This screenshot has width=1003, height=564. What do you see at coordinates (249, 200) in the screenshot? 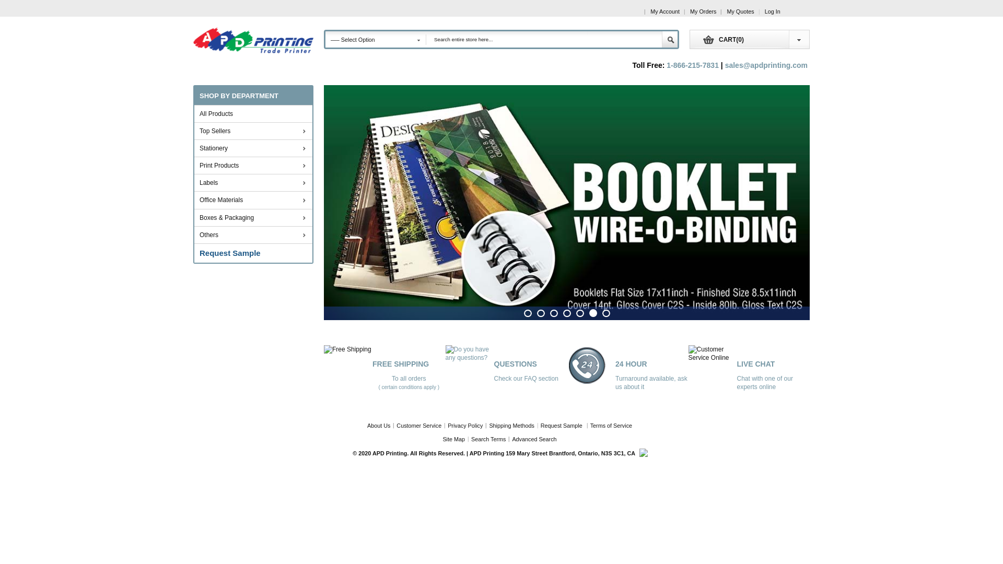
I see `Office Materials` at bounding box center [249, 200].